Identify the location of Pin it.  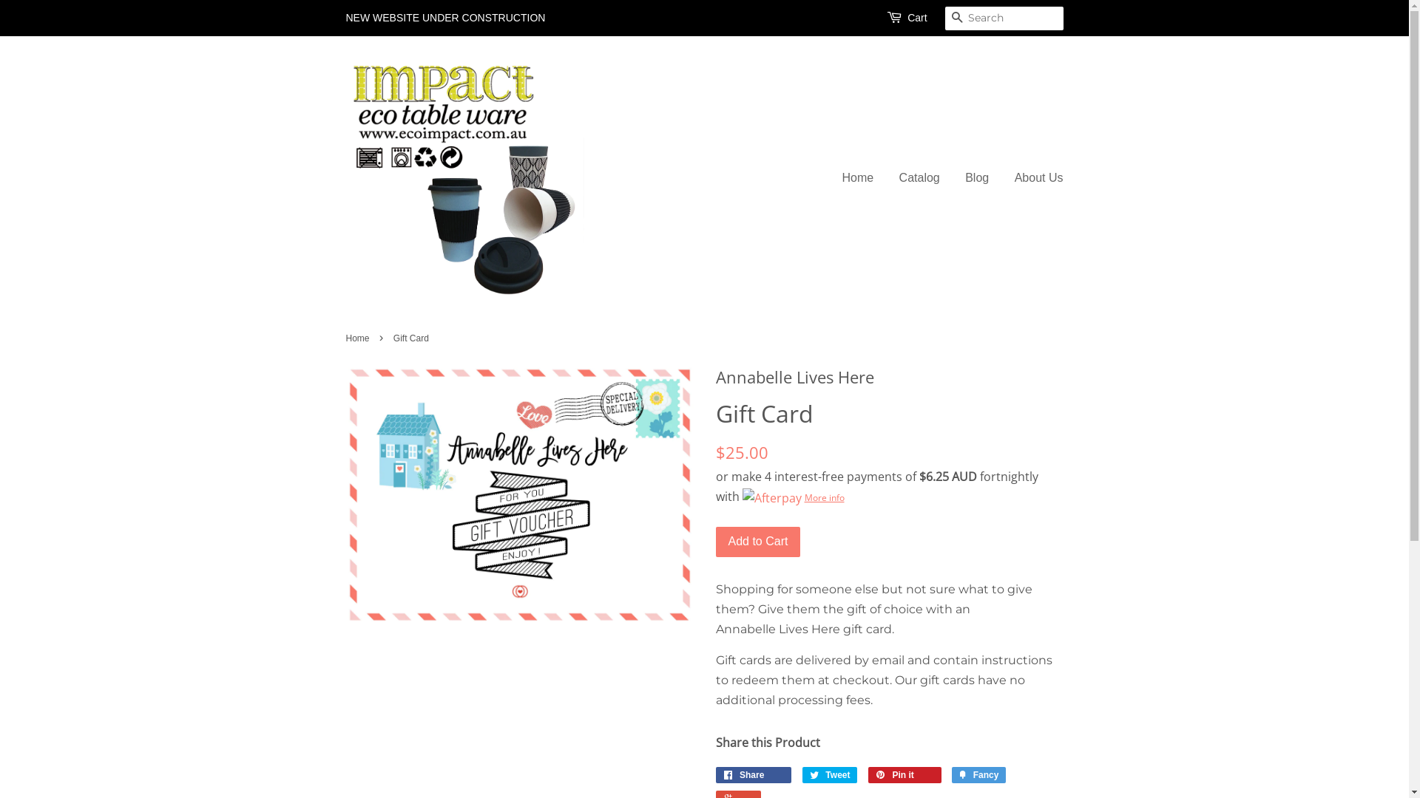
(905, 775).